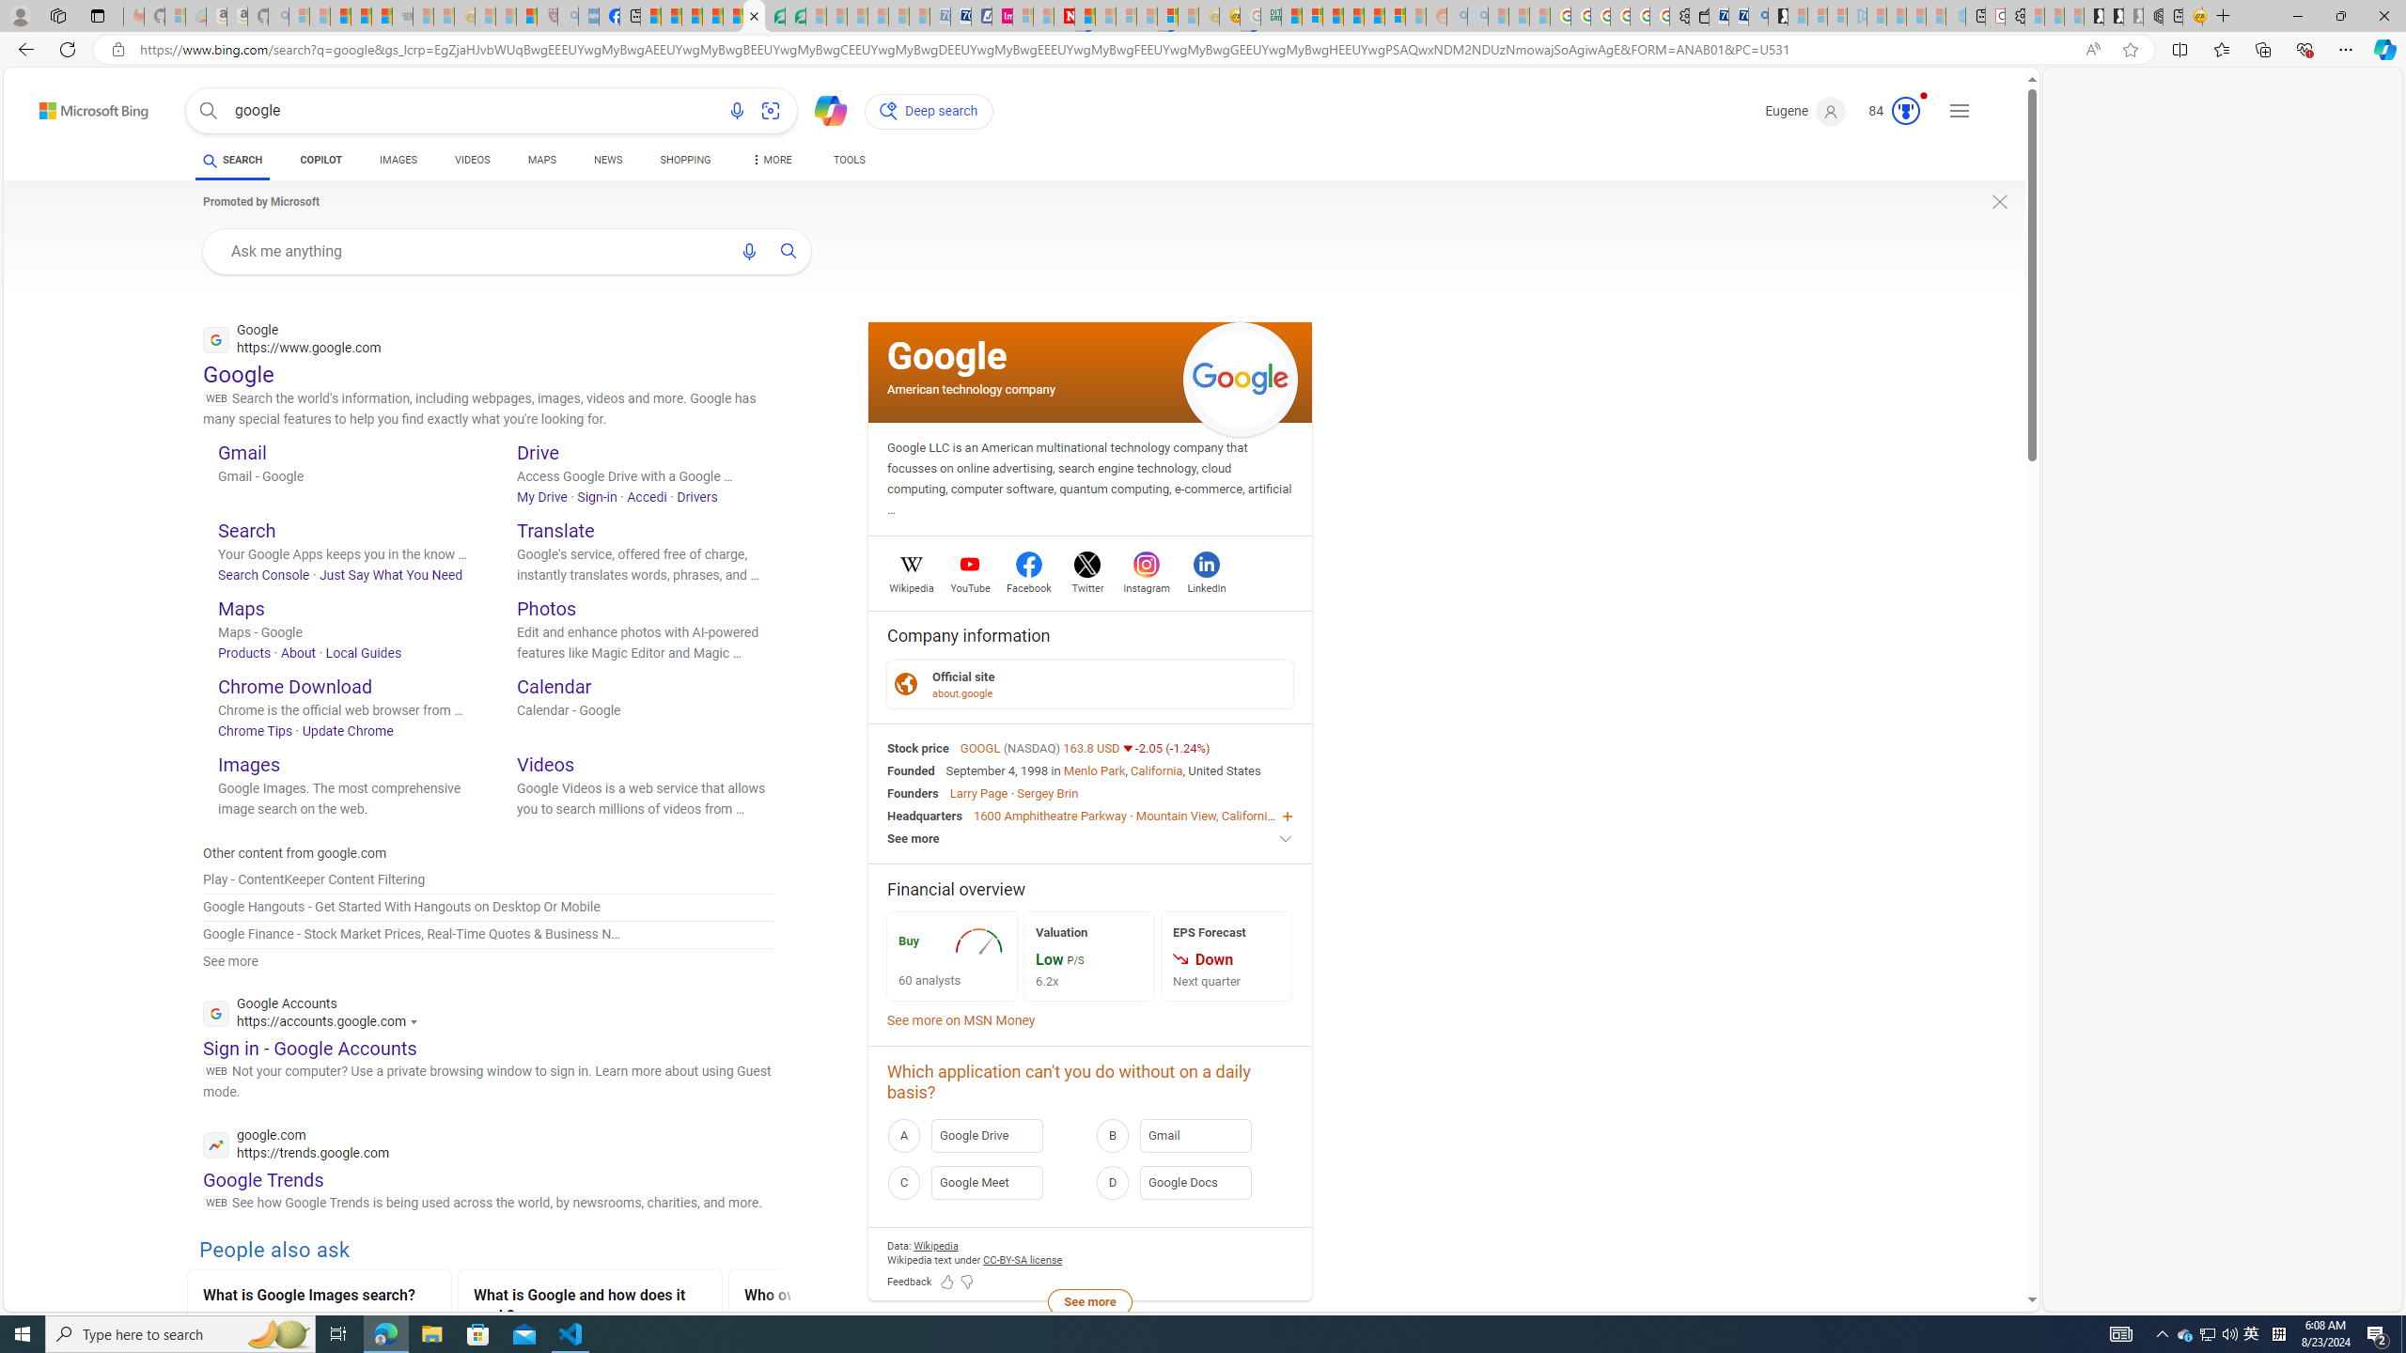 This screenshot has width=2406, height=1353. What do you see at coordinates (545, 764) in the screenshot?
I see `Videos` at bounding box center [545, 764].